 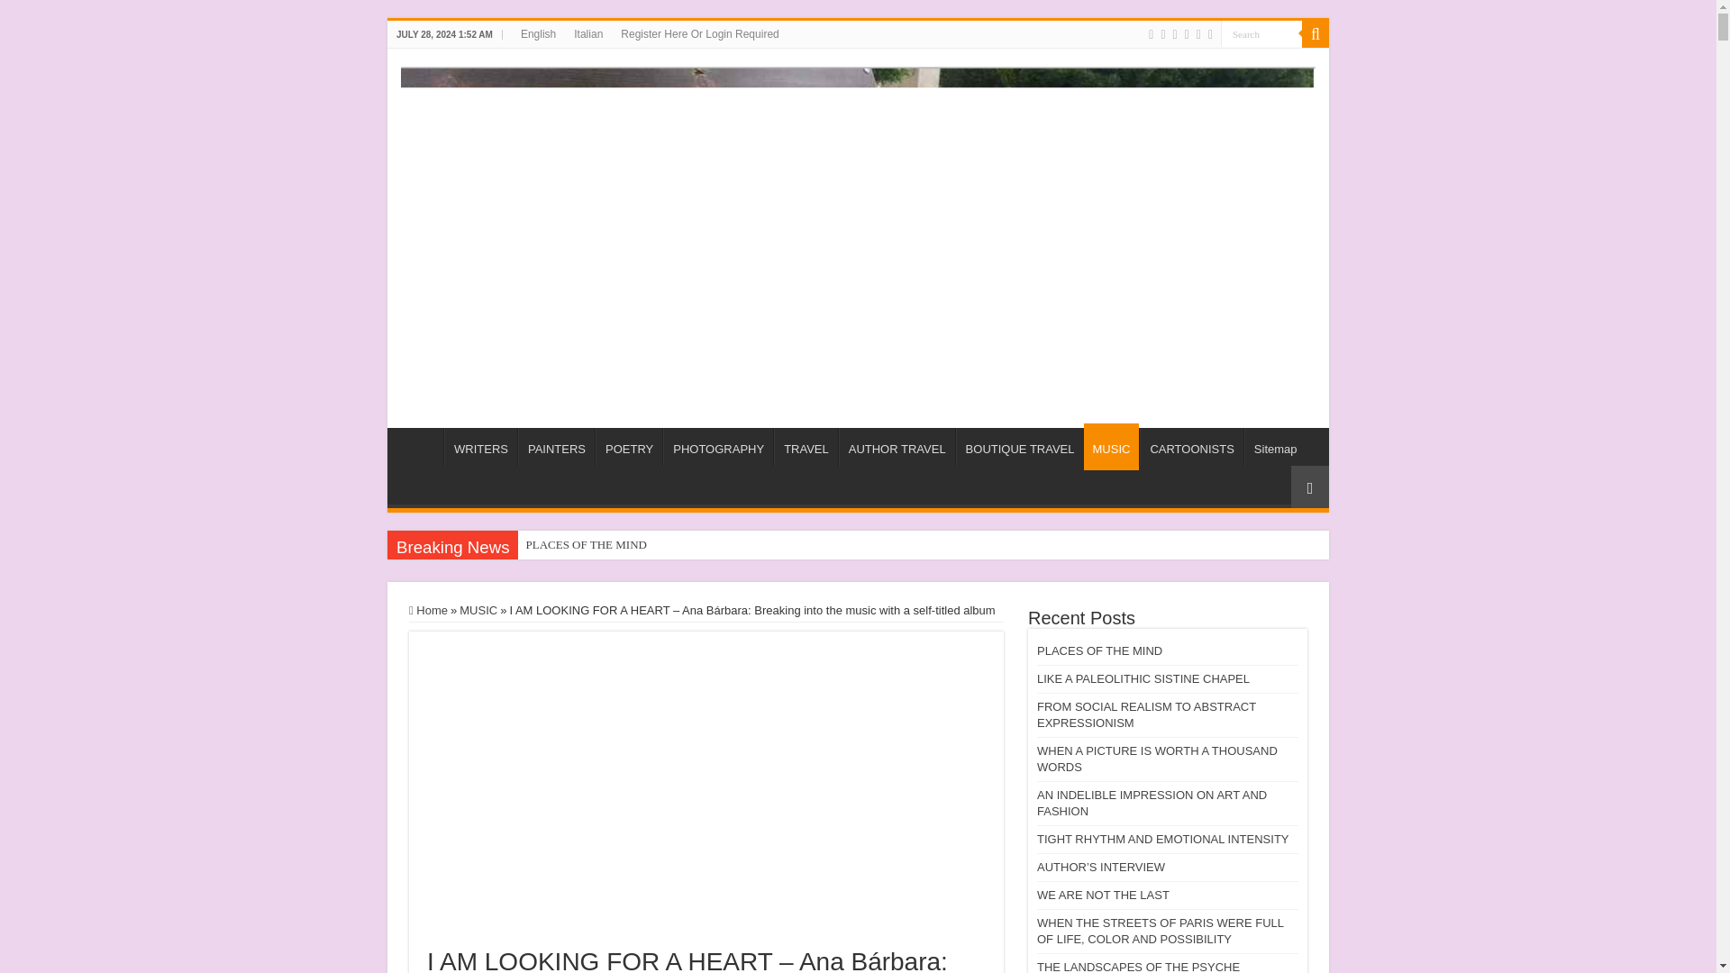 I want to click on CARTOONISTS, so click(x=1191, y=447).